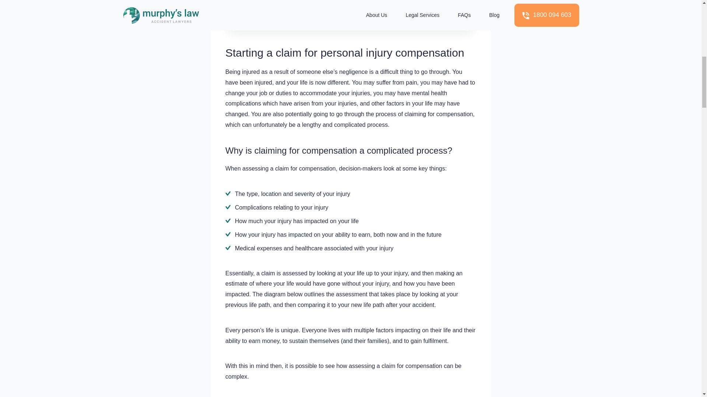 The width and height of the screenshot is (707, 397). Describe the element at coordinates (284, 2) in the screenshot. I see `Start Claims Check` at that location.